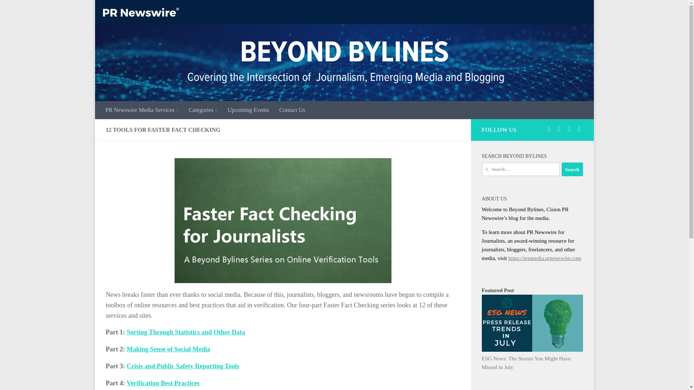 This screenshot has width=694, height=390. Describe the element at coordinates (292, 110) in the screenshot. I see `Contact Us` at that location.